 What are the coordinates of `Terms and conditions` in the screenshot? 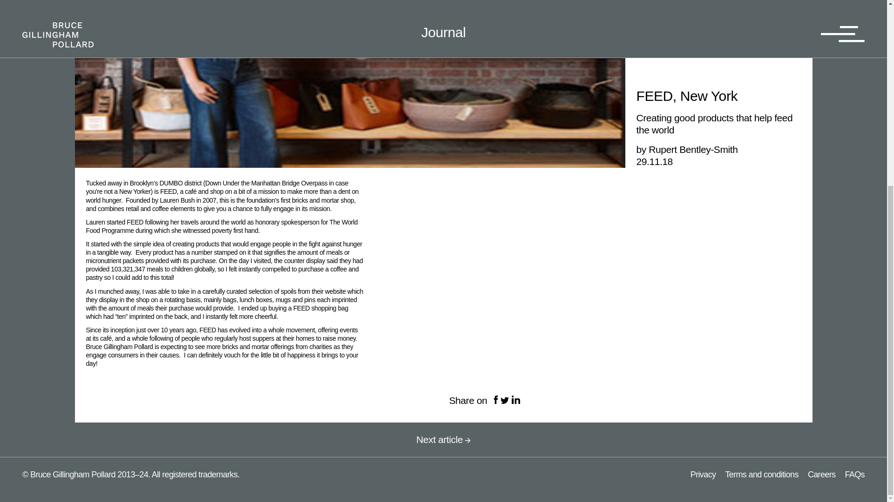 It's located at (762, 474).